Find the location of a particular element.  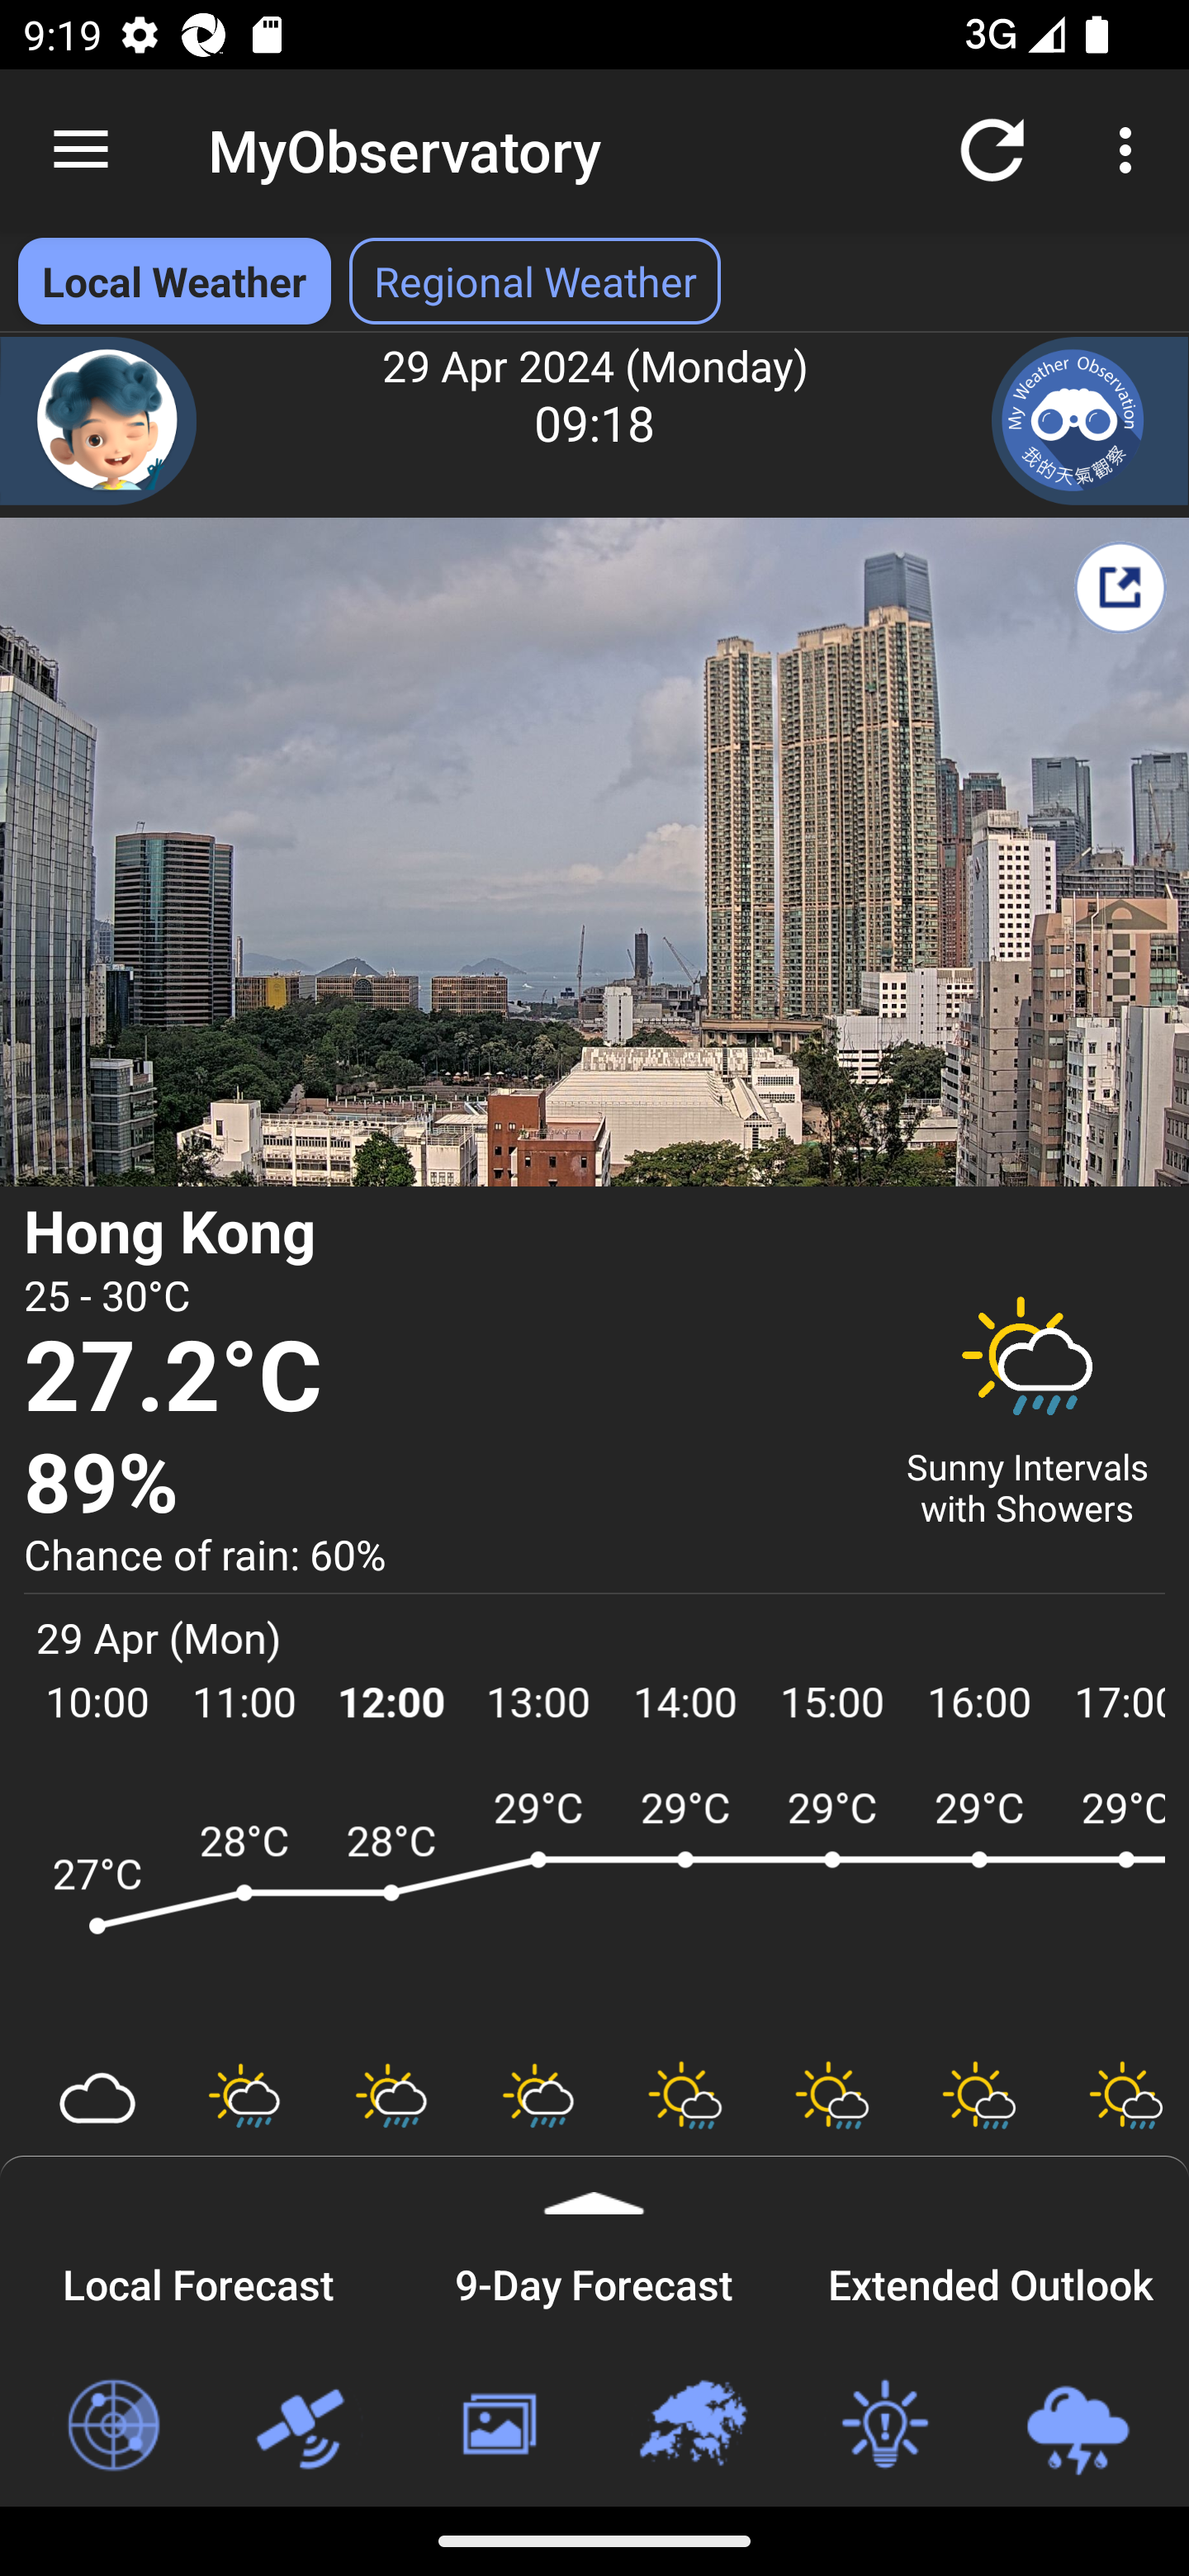

Satellite Images is located at coordinates (305, 2426).